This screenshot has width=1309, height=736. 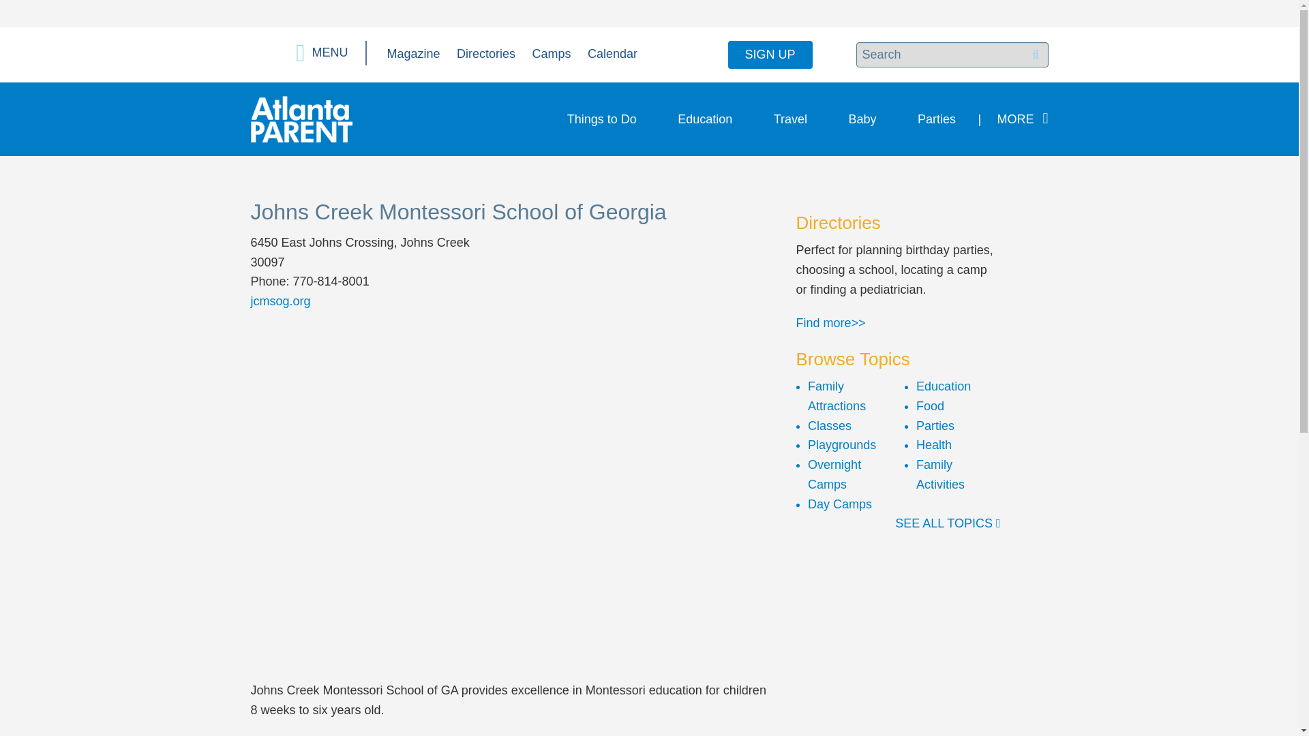 I want to click on Atlanta Parent, so click(x=301, y=119).